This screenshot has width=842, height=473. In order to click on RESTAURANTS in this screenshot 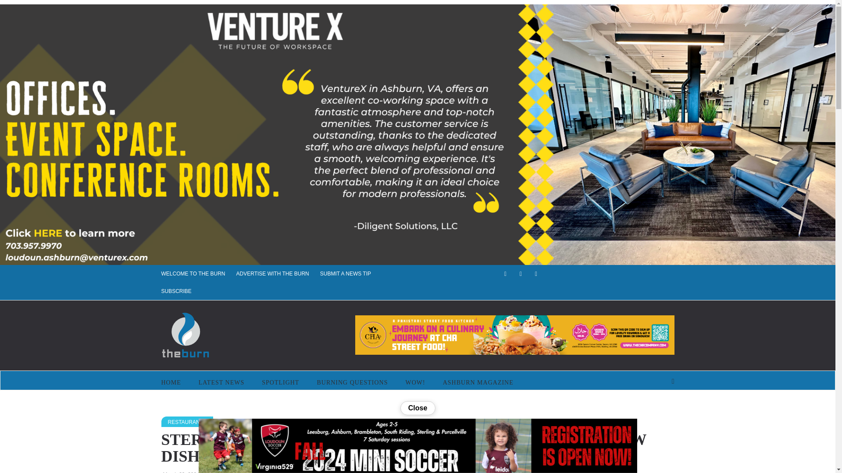, I will do `click(187, 422)`.